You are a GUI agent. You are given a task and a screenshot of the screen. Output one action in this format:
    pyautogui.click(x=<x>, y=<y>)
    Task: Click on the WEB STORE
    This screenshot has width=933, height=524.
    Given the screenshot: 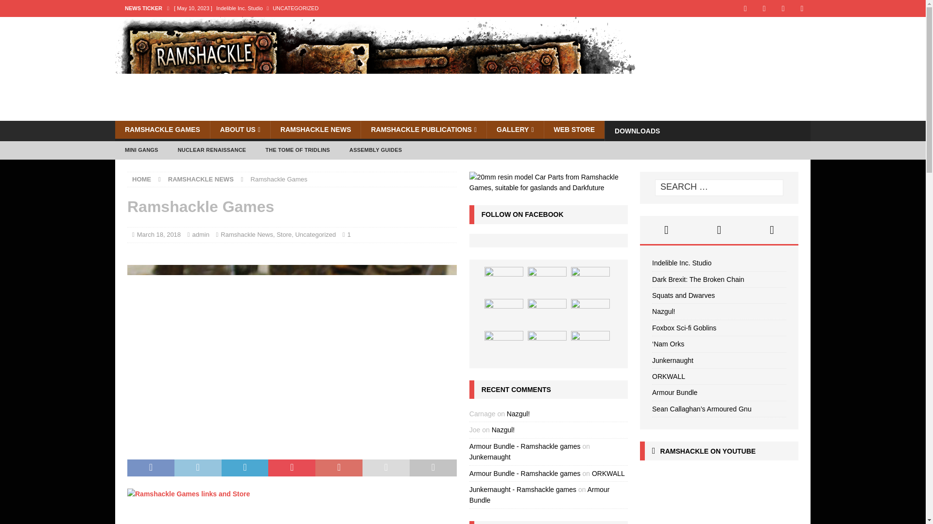 What is the action you would take?
    pyautogui.click(x=574, y=130)
    